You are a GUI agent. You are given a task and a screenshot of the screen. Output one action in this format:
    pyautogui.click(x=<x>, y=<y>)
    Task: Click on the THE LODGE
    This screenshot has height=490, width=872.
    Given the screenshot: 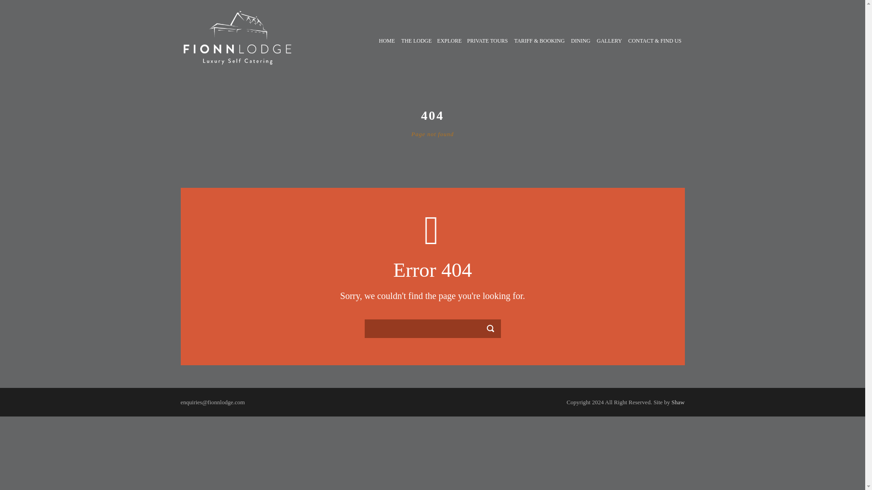 What is the action you would take?
    pyautogui.click(x=416, y=51)
    